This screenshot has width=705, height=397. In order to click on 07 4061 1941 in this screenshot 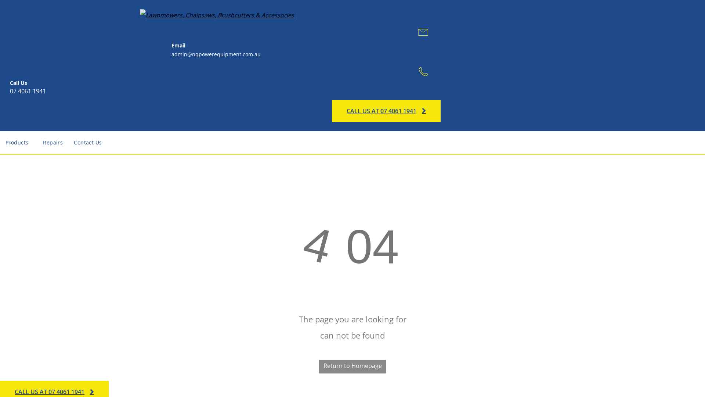, I will do `click(28, 91)`.